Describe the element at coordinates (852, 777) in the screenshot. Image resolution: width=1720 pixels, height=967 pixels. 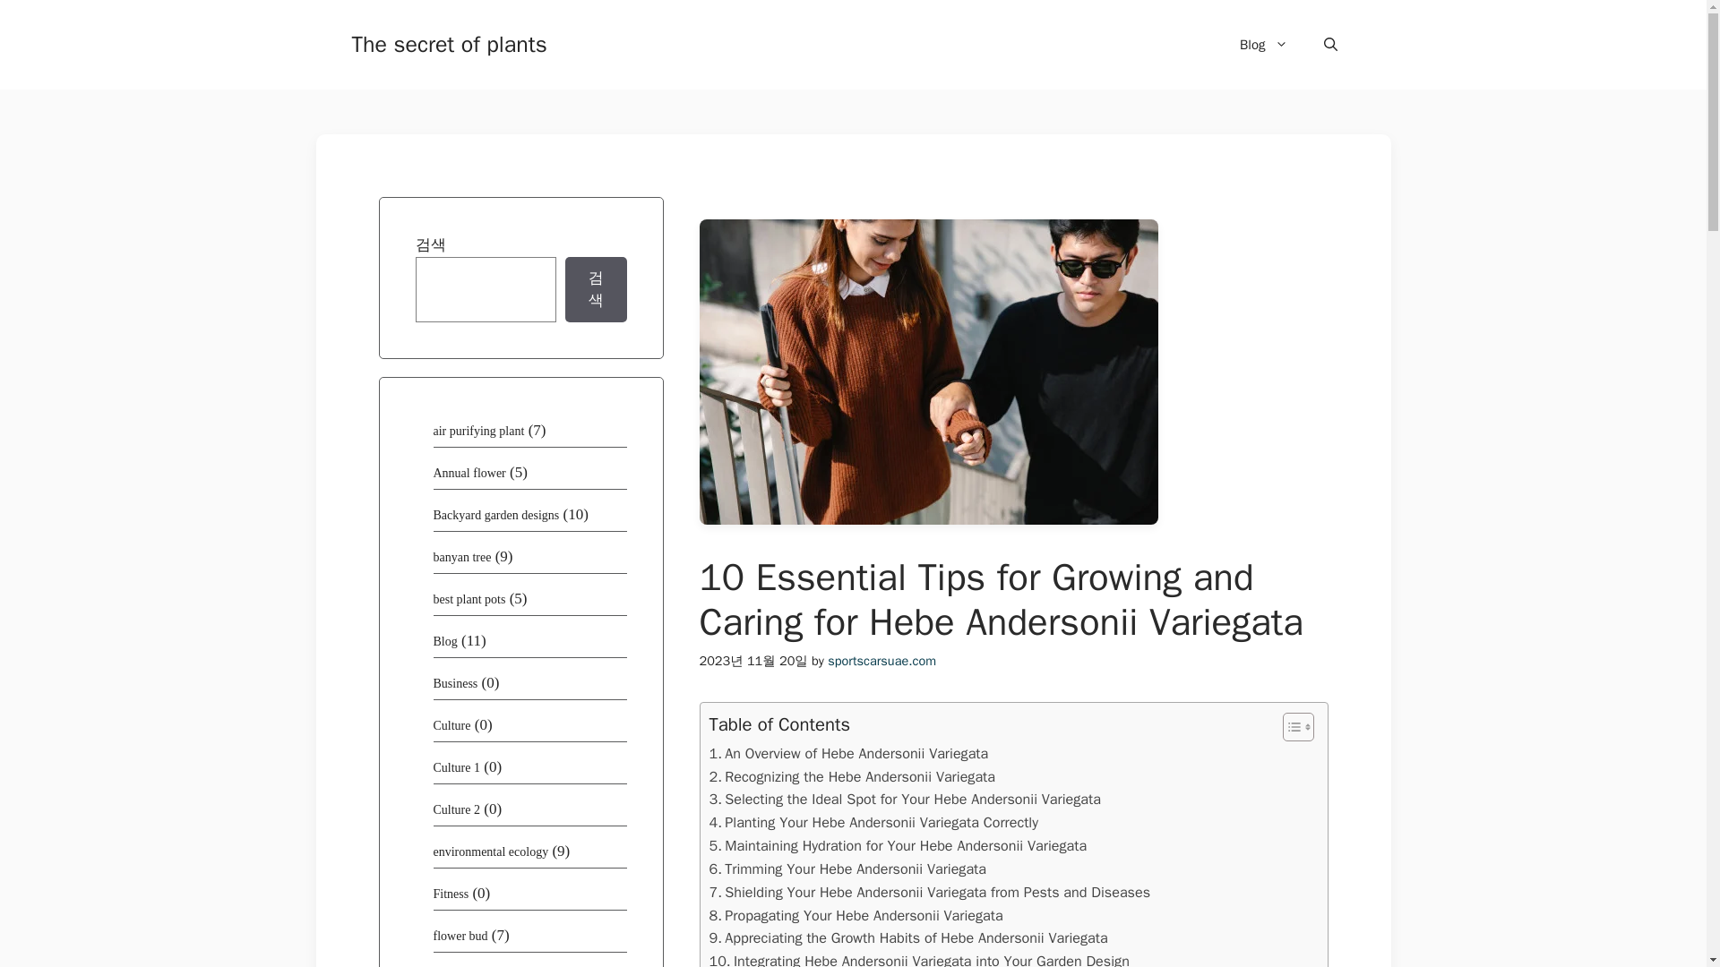
I see `Recognizing the Hebe Andersonii Variegata` at that location.